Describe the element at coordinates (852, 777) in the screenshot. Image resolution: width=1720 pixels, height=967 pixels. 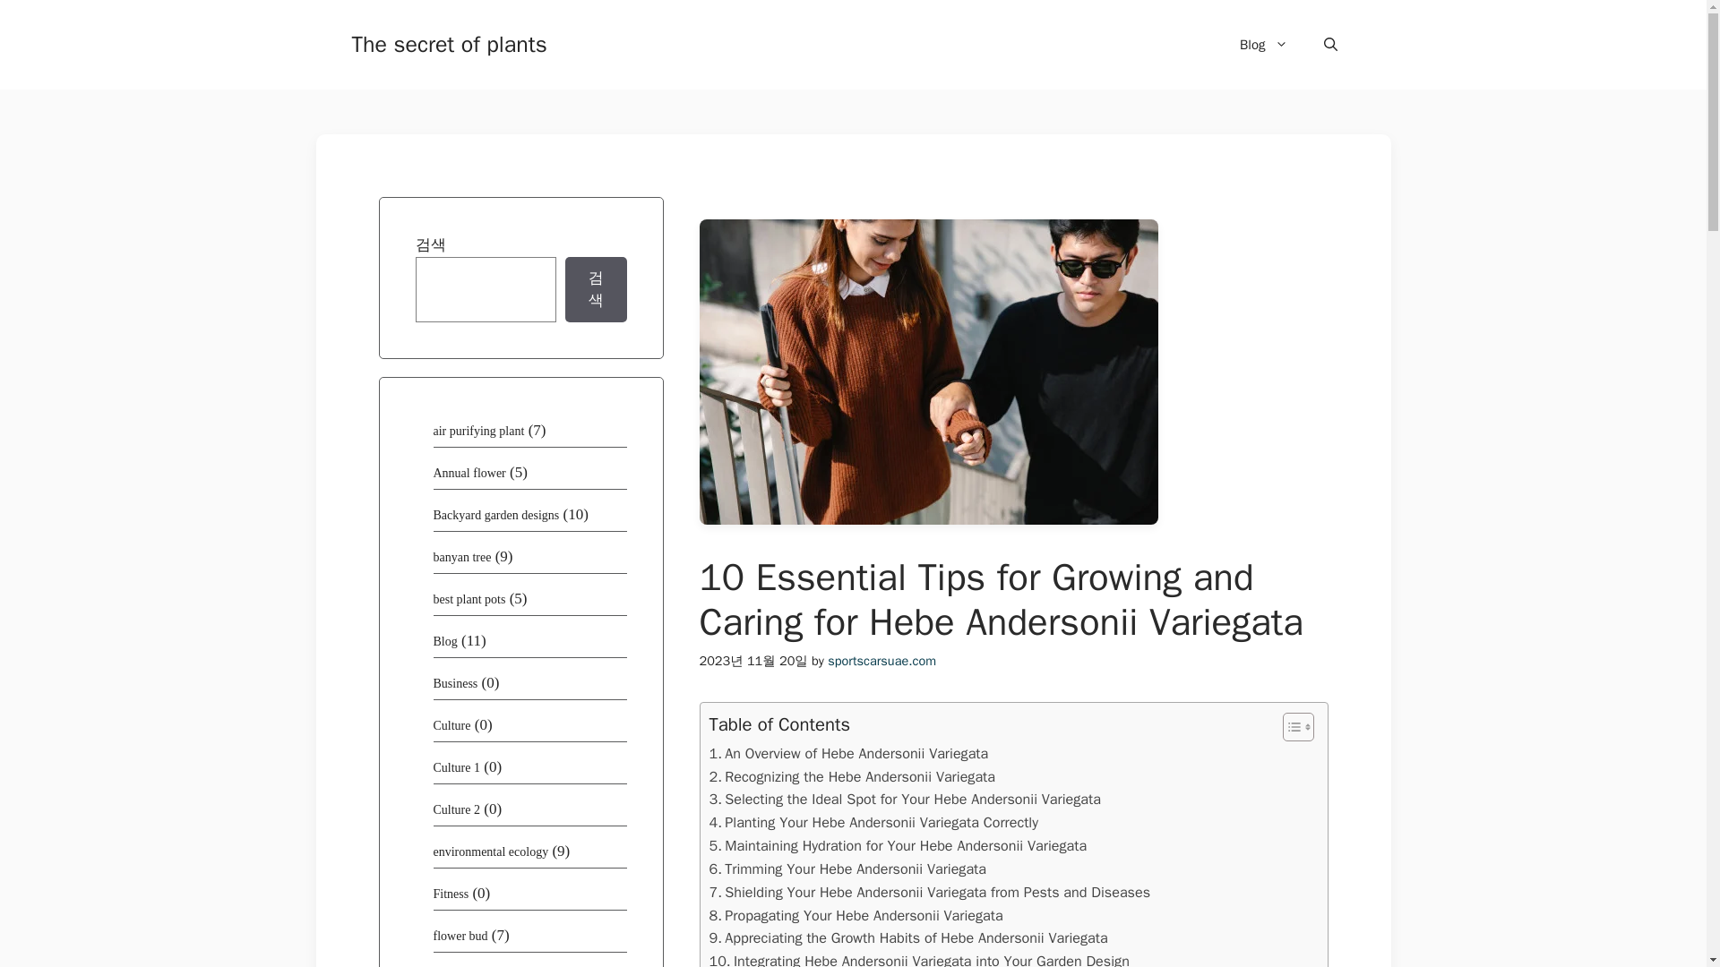
I see `Recognizing the Hebe Andersonii Variegata` at that location.